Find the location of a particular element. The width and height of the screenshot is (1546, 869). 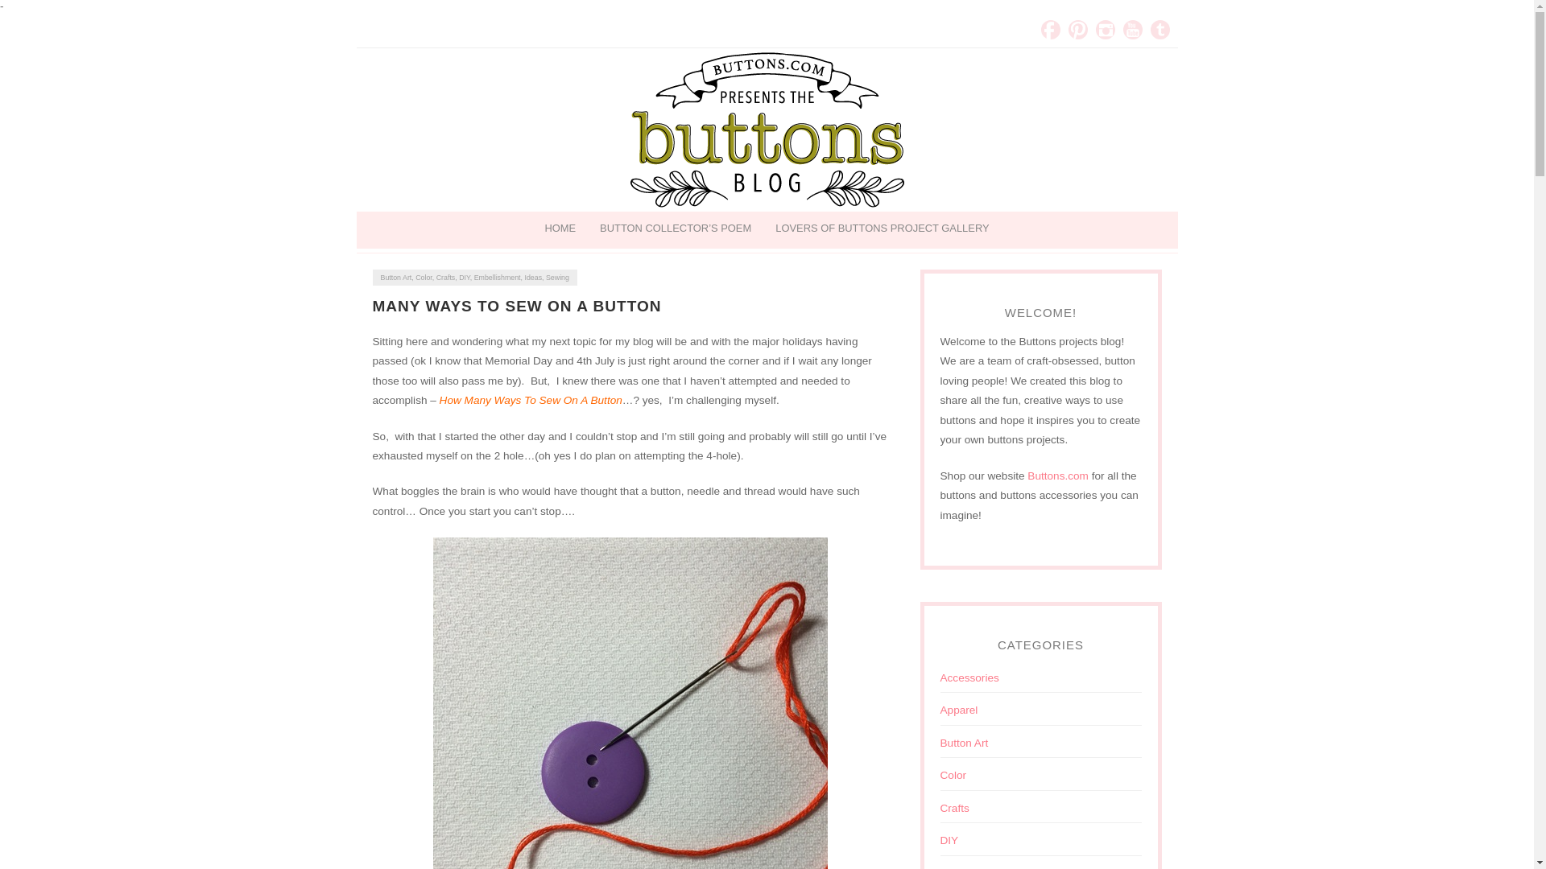

Tumblr is located at coordinates (1159, 29).